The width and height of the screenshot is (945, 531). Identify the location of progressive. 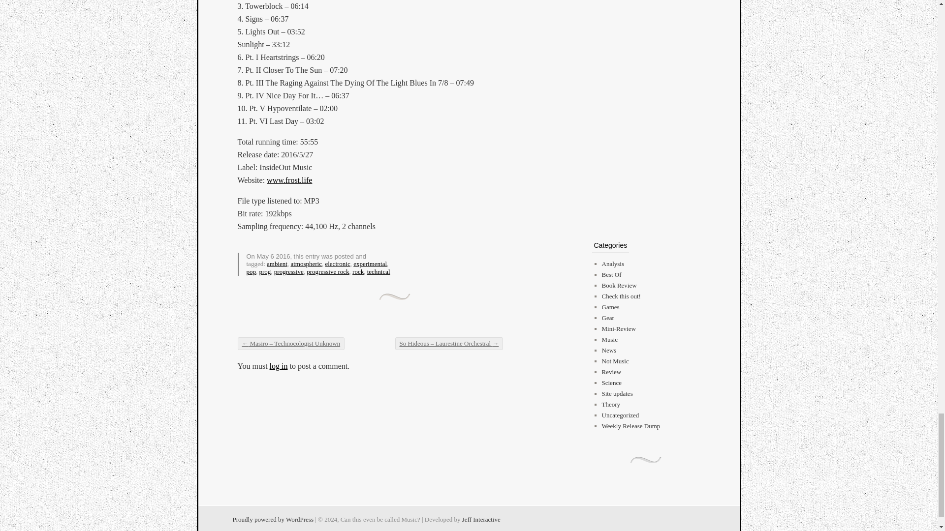
(288, 271).